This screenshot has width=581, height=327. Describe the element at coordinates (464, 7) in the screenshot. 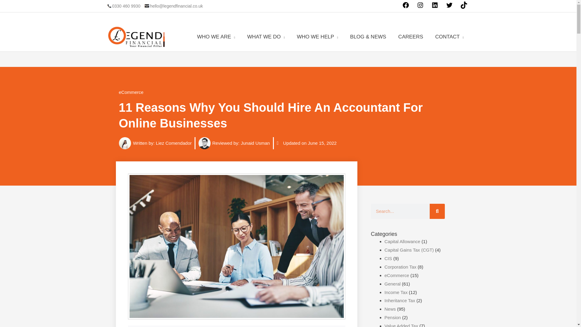

I see `TikTok` at that location.